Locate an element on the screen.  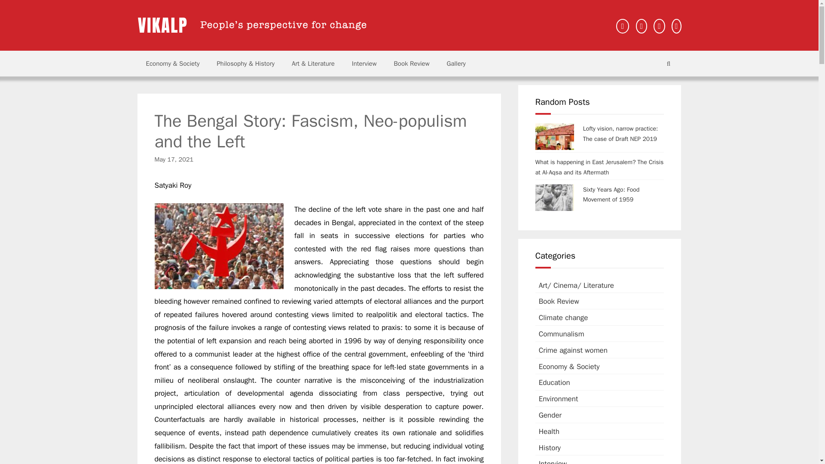
Gallery is located at coordinates (456, 64).